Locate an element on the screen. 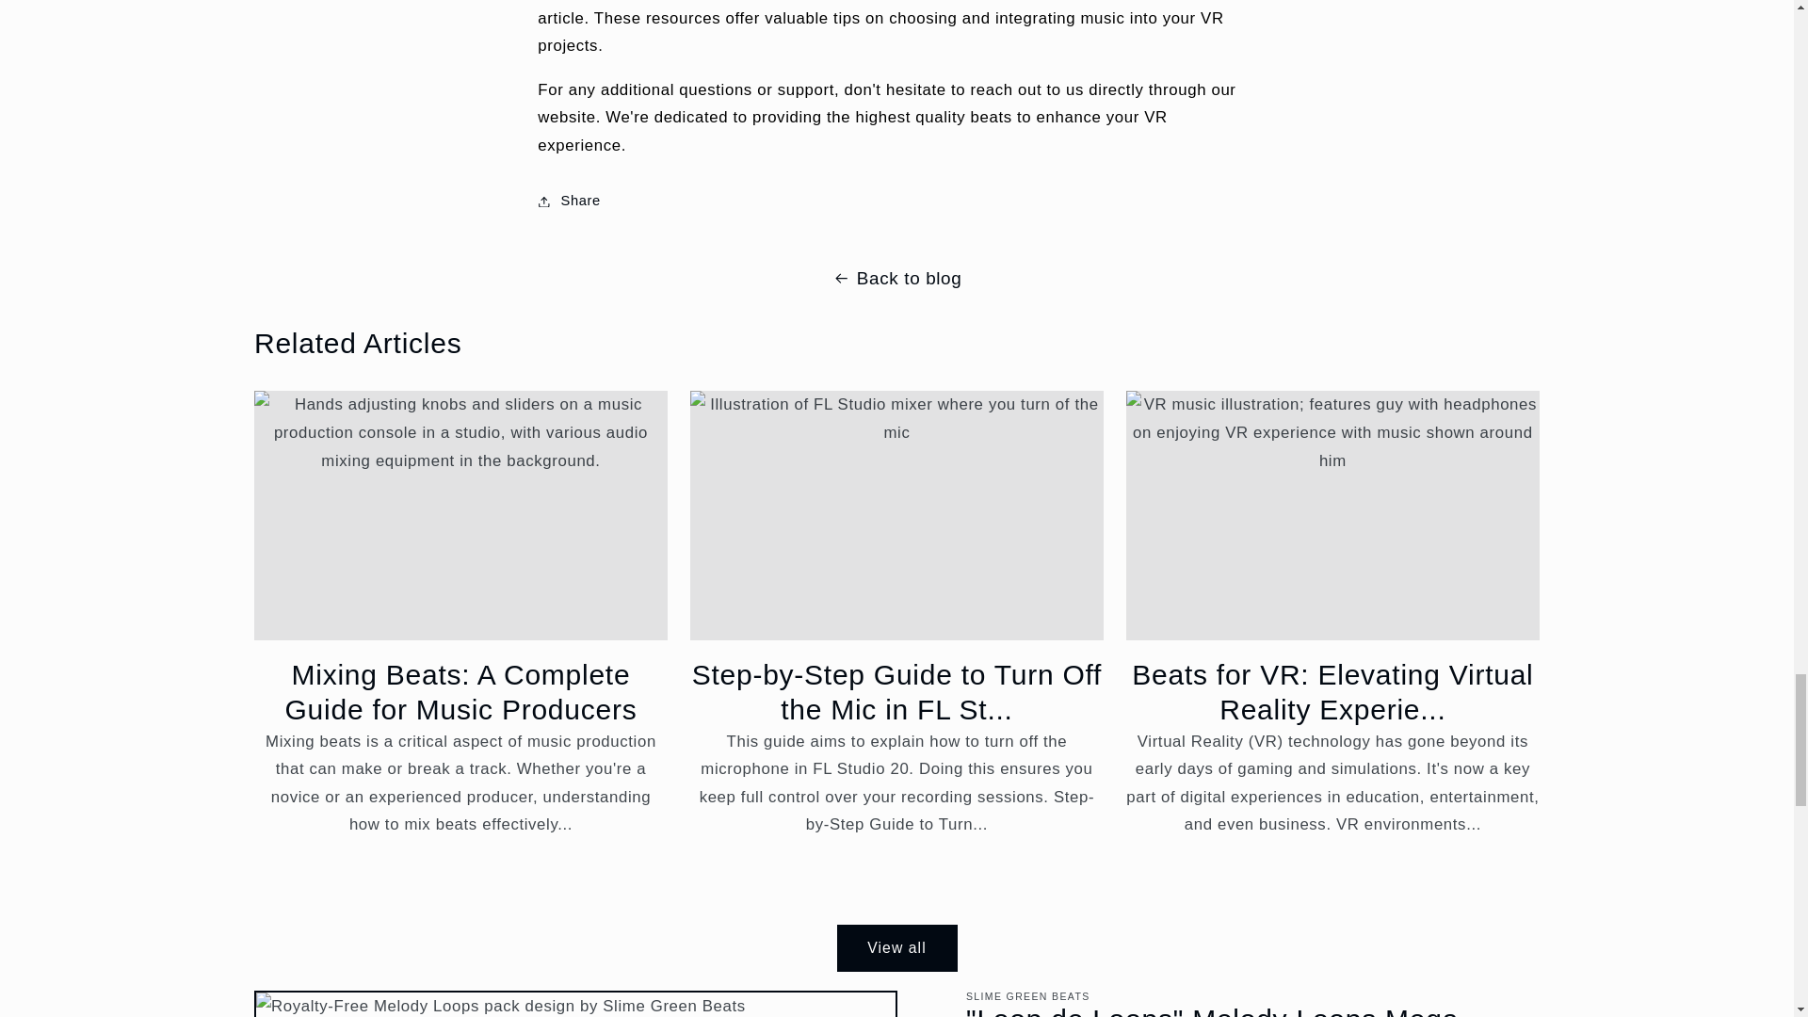  Step-by-Step Guide to Turn Off the Mic in FL St... is located at coordinates (896, 692).